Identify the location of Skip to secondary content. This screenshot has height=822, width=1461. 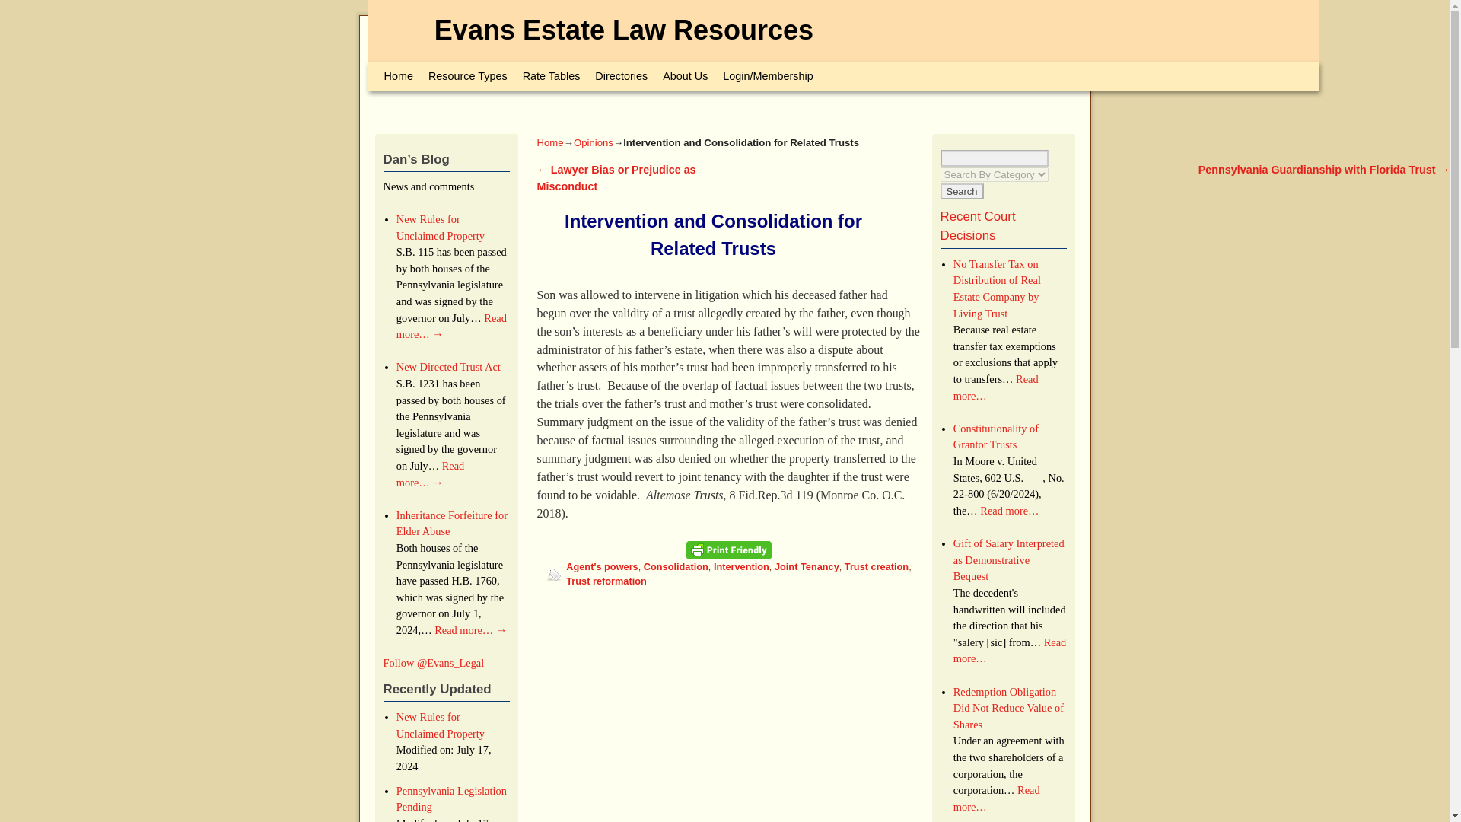
(417, 68).